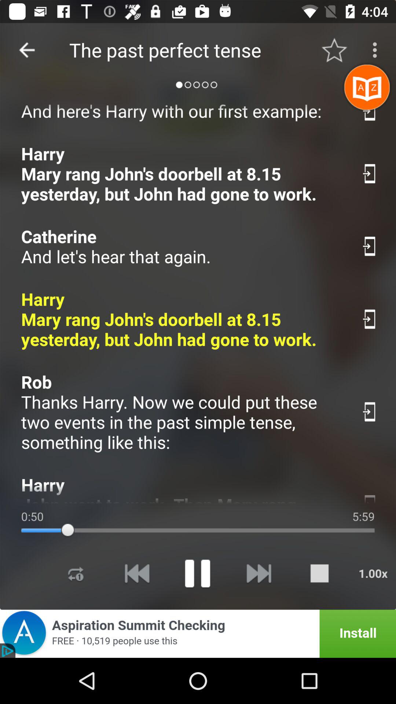 The width and height of the screenshot is (396, 704). I want to click on pauses media, so click(197, 573).